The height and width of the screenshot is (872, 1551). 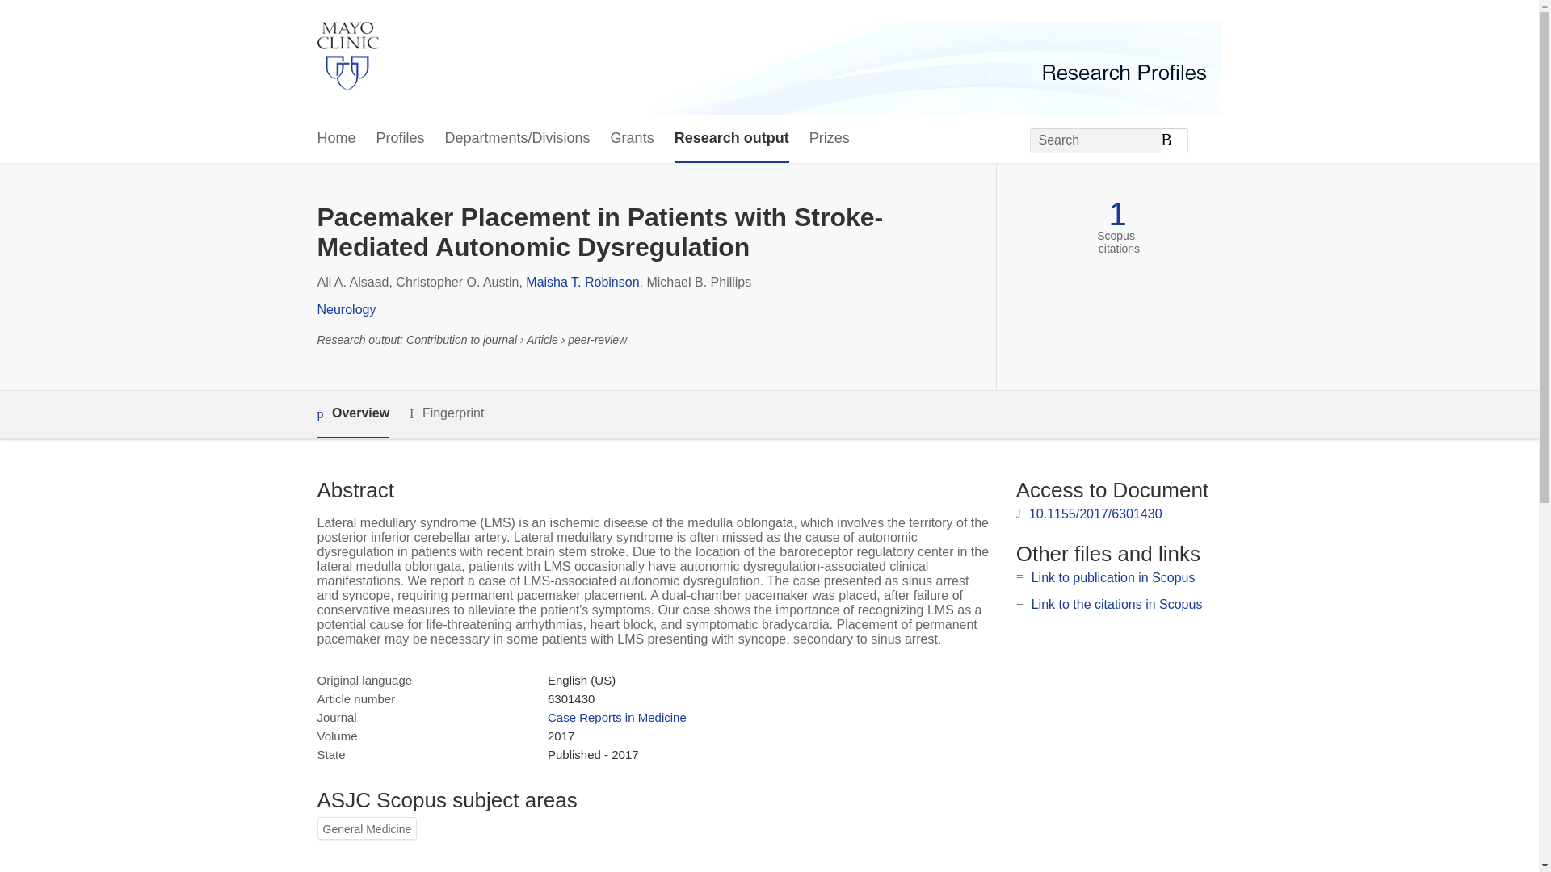 I want to click on Link to publication in Scopus, so click(x=1113, y=577).